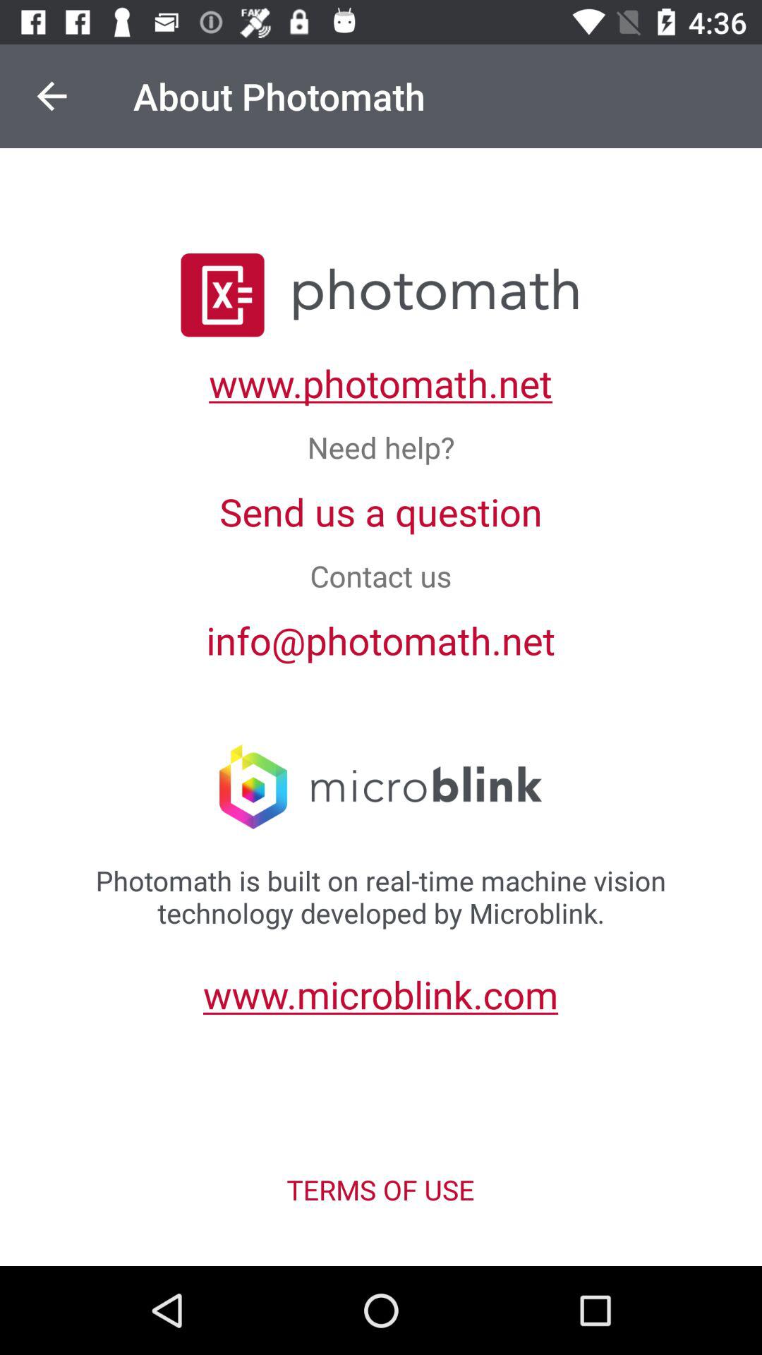  I want to click on tap icon above the photomath is built icon, so click(52, 96).